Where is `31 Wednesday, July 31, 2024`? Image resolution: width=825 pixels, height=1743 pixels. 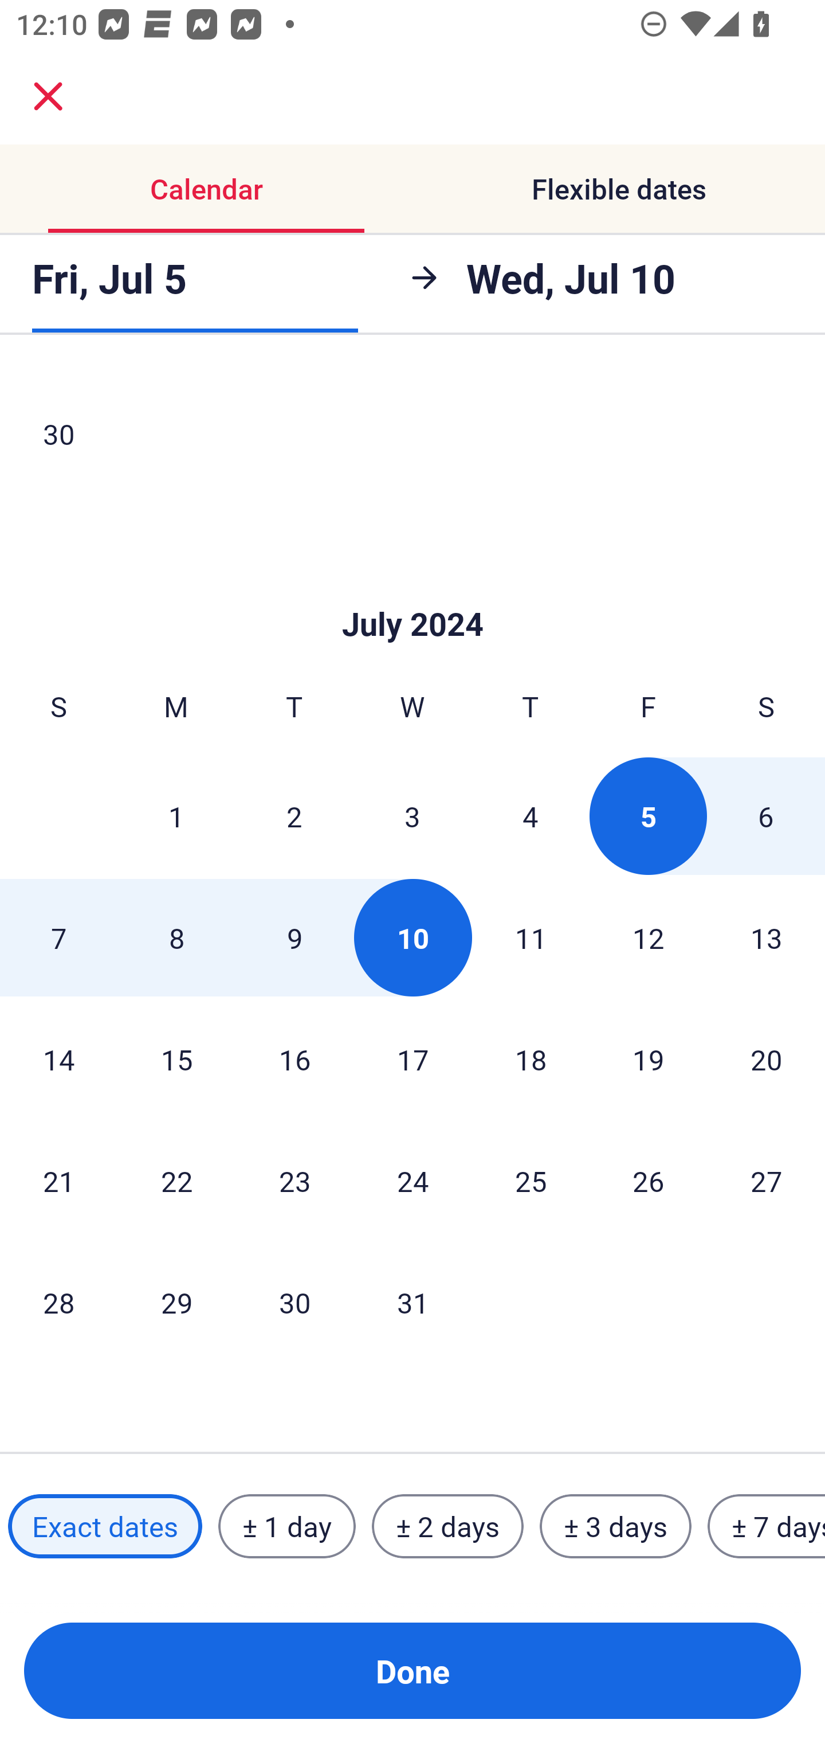 31 Wednesday, July 31, 2024 is located at coordinates (412, 1302).